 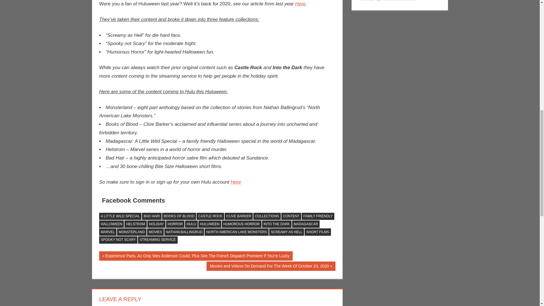 What do you see at coordinates (120, 216) in the screenshot?
I see `A LITTLE WILD SPECIAL` at bounding box center [120, 216].